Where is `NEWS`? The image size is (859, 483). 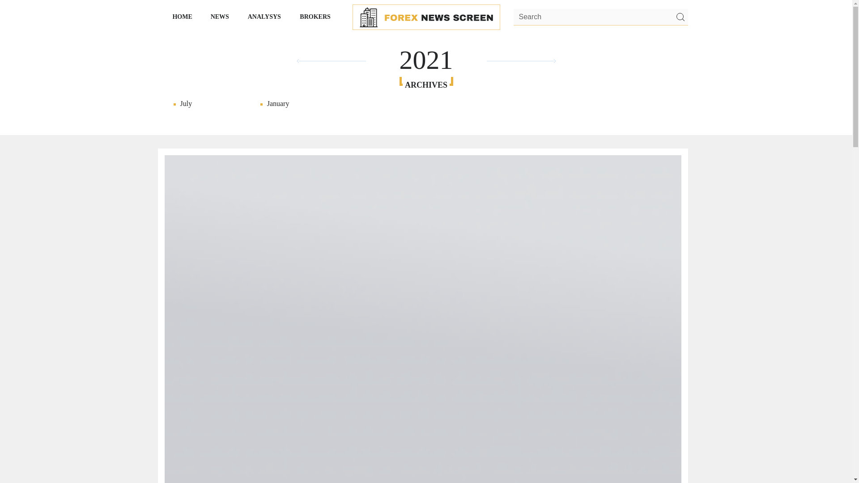 NEWS is located at coordinates (220, 17).